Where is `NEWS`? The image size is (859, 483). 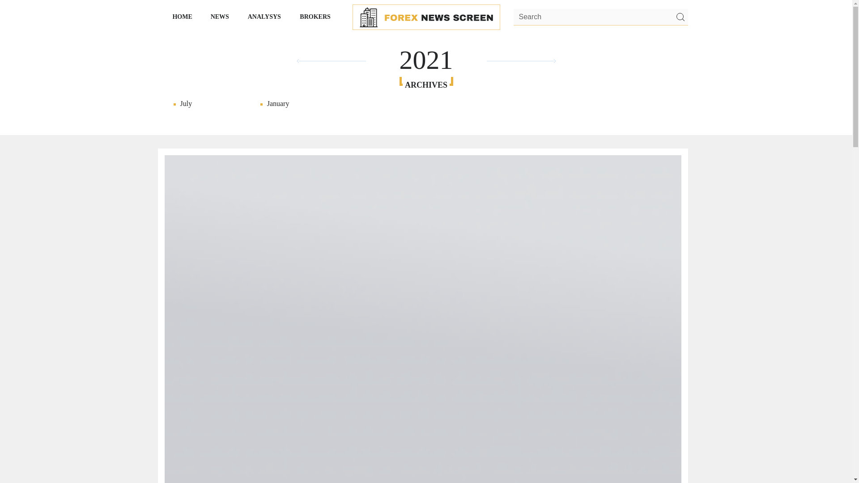 NEWS is located at coordinates (220, 17).